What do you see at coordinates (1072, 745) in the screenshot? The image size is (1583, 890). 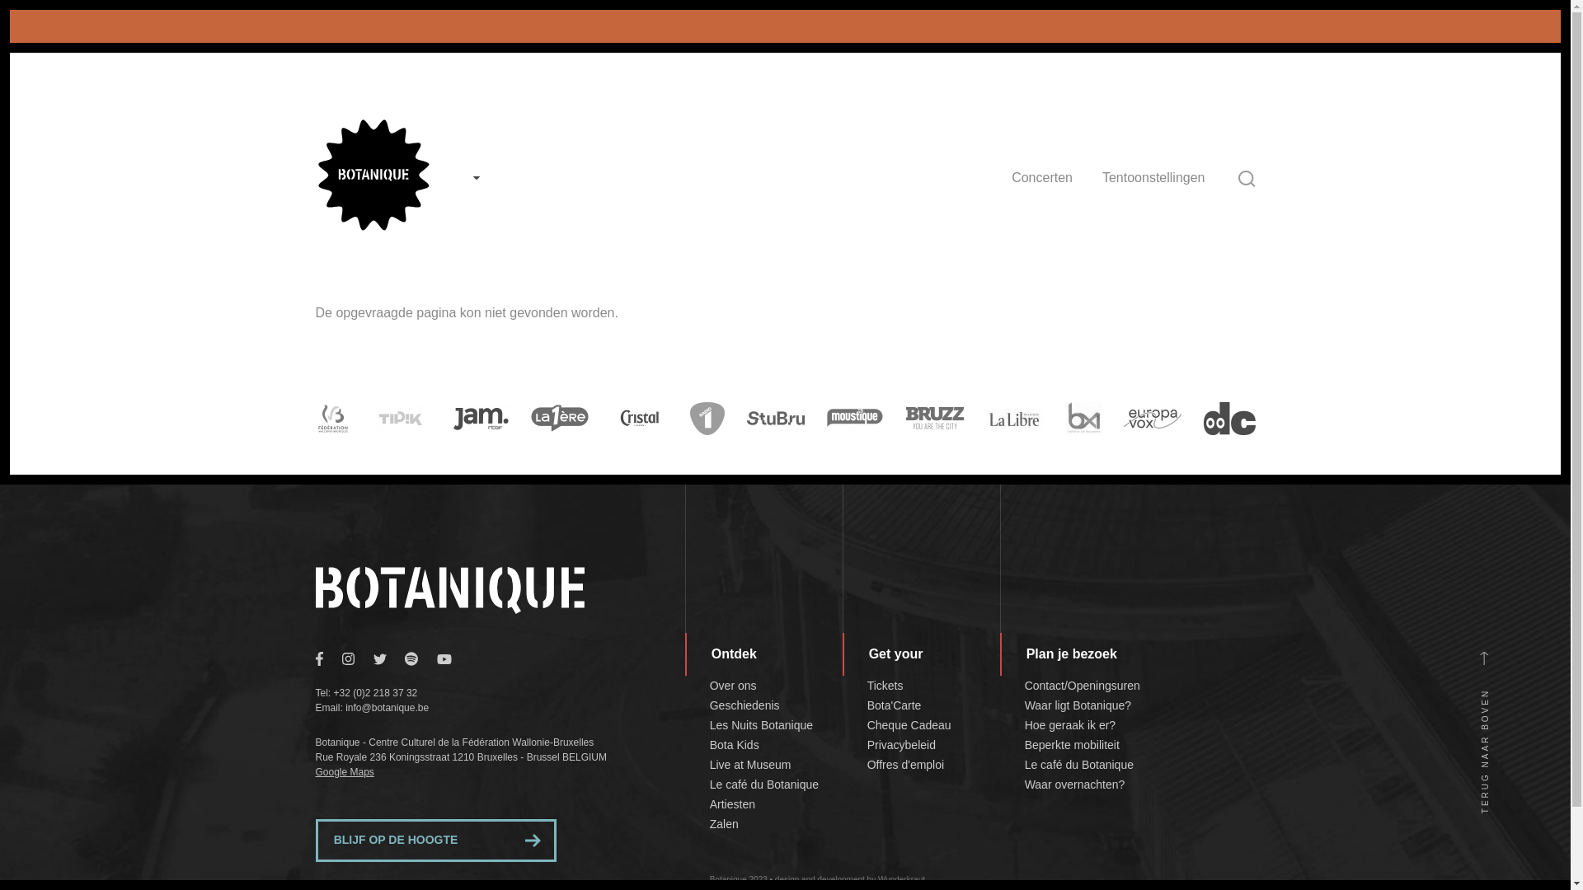 I see `Beperkte mobiliteit` at bounding box center [1072, 745].